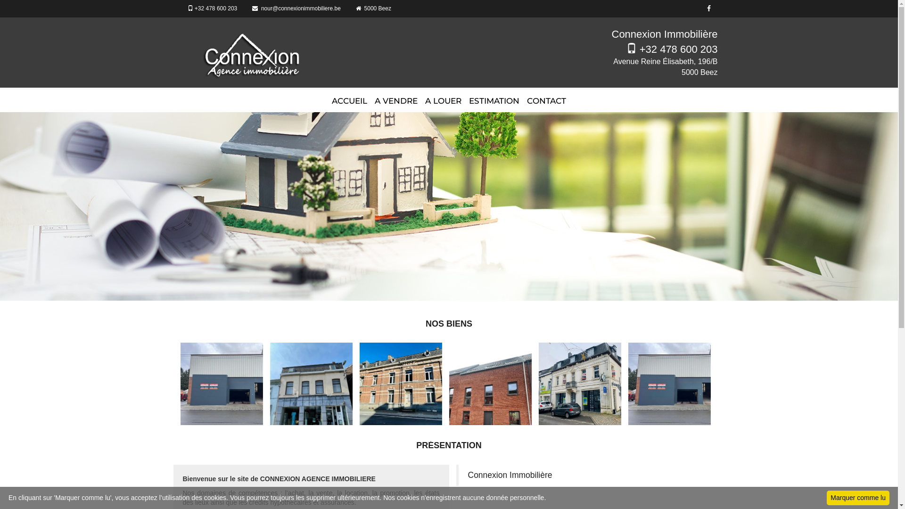 This screenshot has height=509, width=905. What do you see at coordinates (373, 8) in the screenshot?
I see ` 5000 Beez` at bounding box center [373, 8].